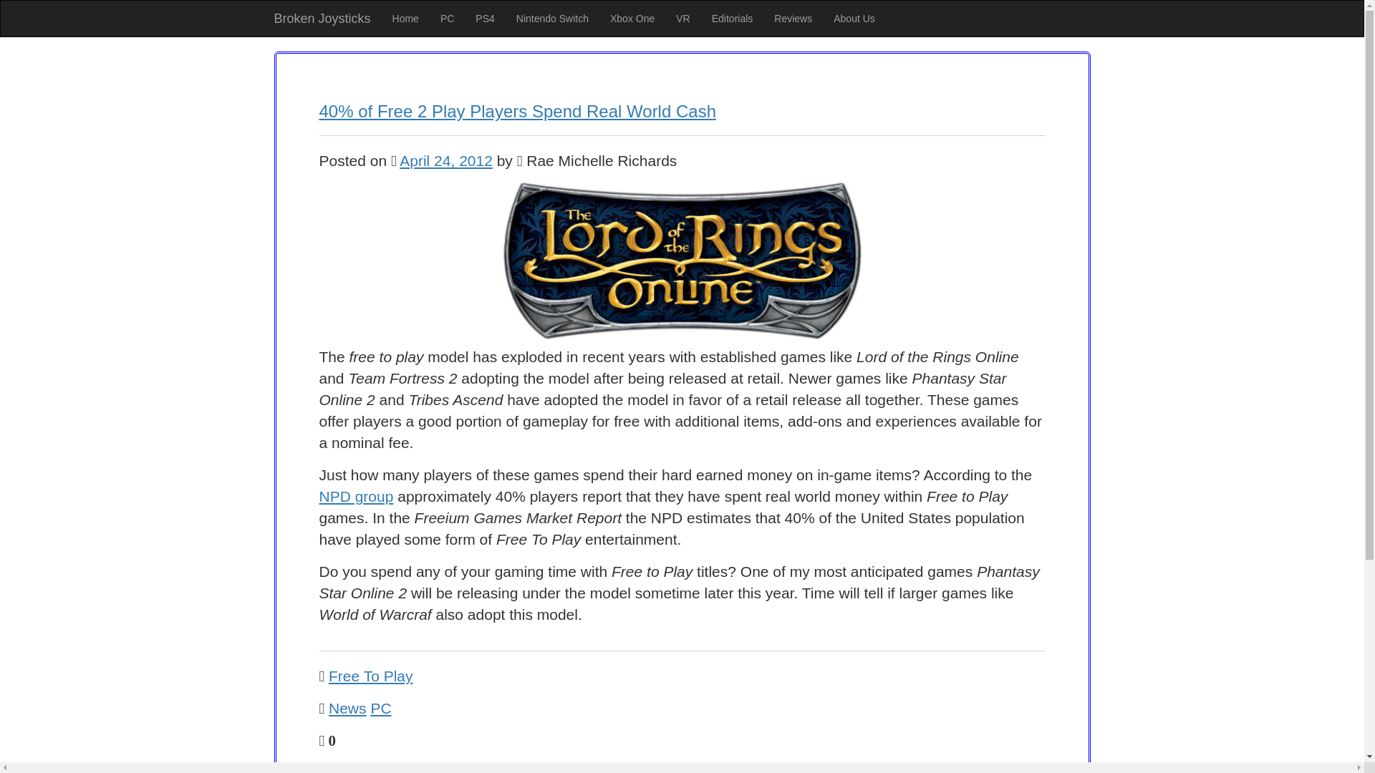  What do you see at coordinates (553, 19) in the screenshot?
I see `Nintendo Switch` at bounding box center [553, 19].